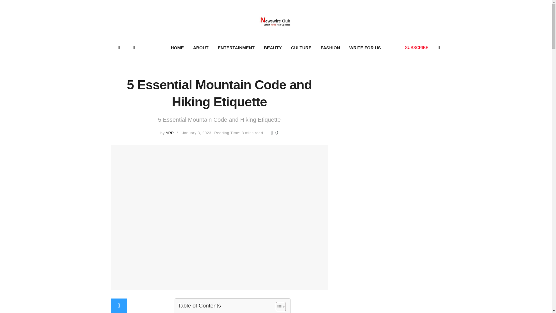  Describe the element at coordinates (170, 133) in the screenshot. I see `ARP` at that location.